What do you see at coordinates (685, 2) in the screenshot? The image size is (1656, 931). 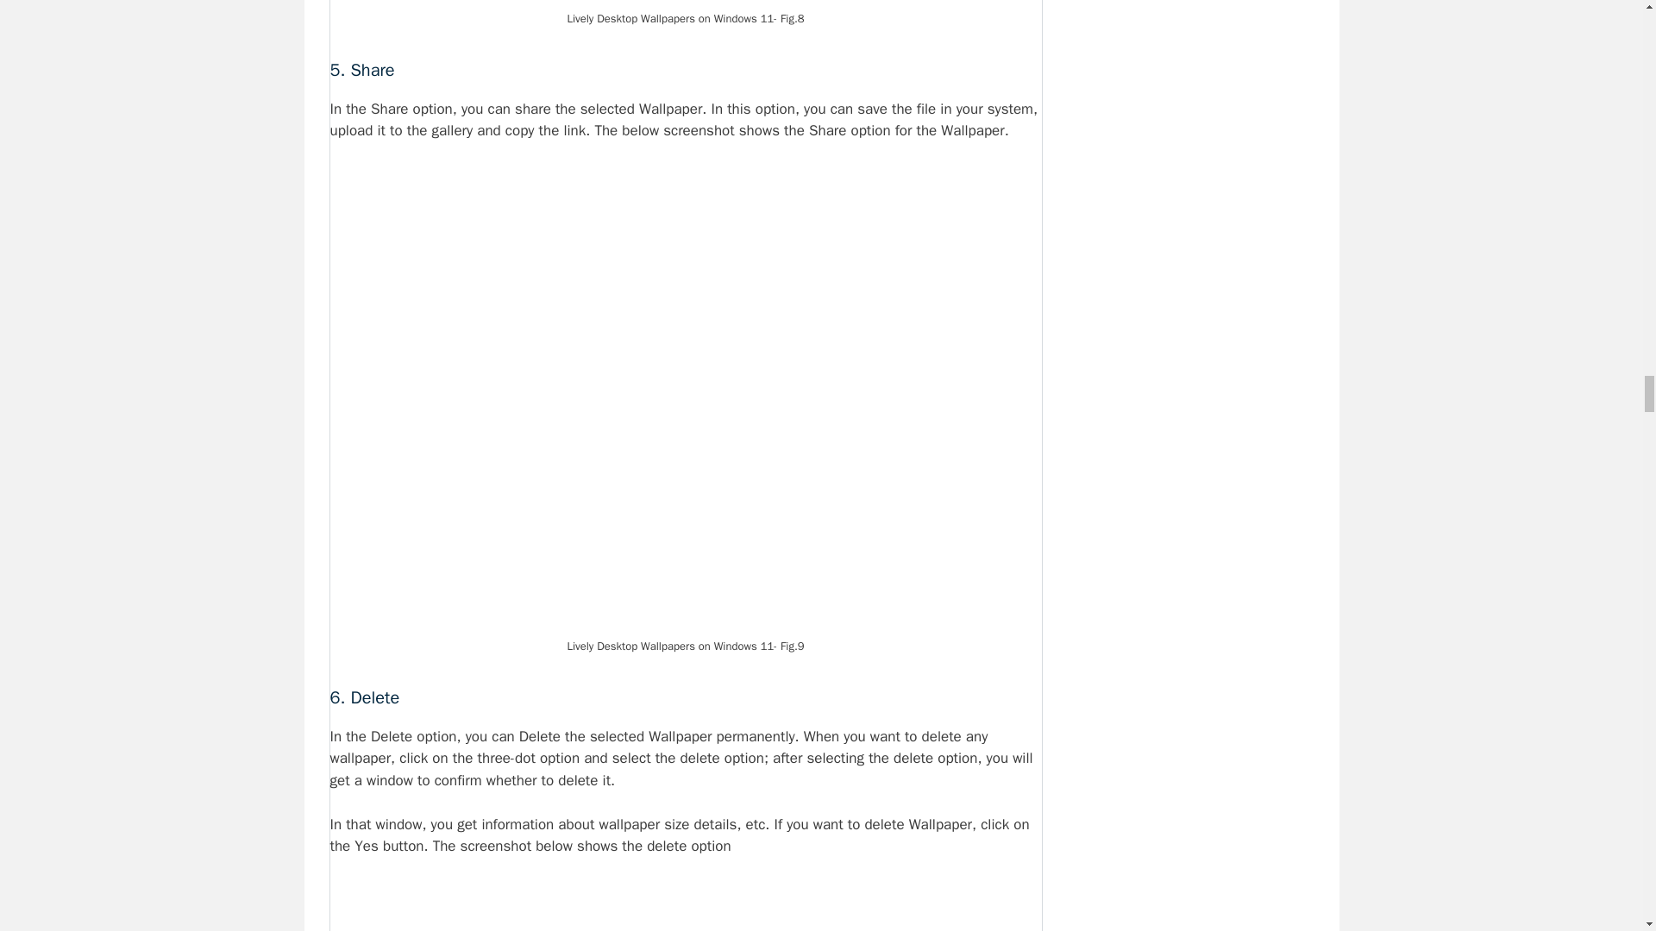 I see `Lively Desktop Wallpapers on Windows 11 9` at bounding box center [685, 2].